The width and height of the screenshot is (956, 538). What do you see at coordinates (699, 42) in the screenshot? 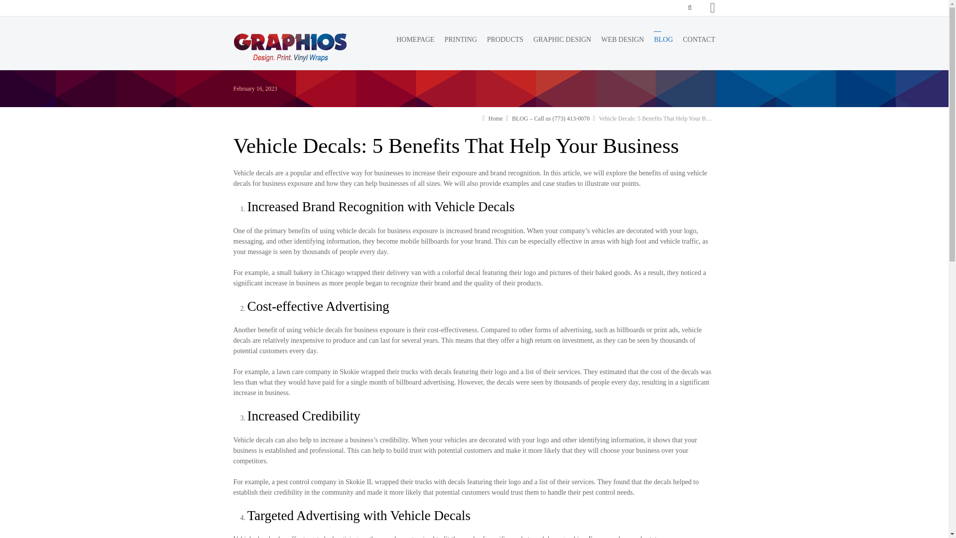
I see `CONTACT` at bounding box center [699, 42].